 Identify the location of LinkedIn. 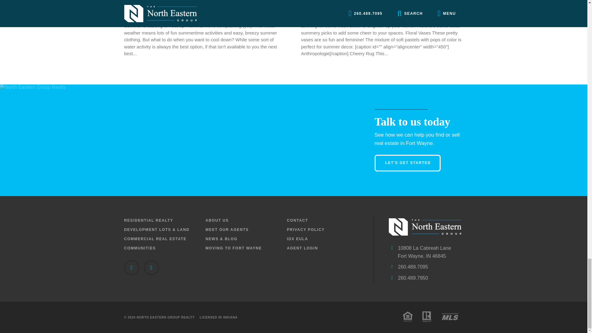
(151, 268).